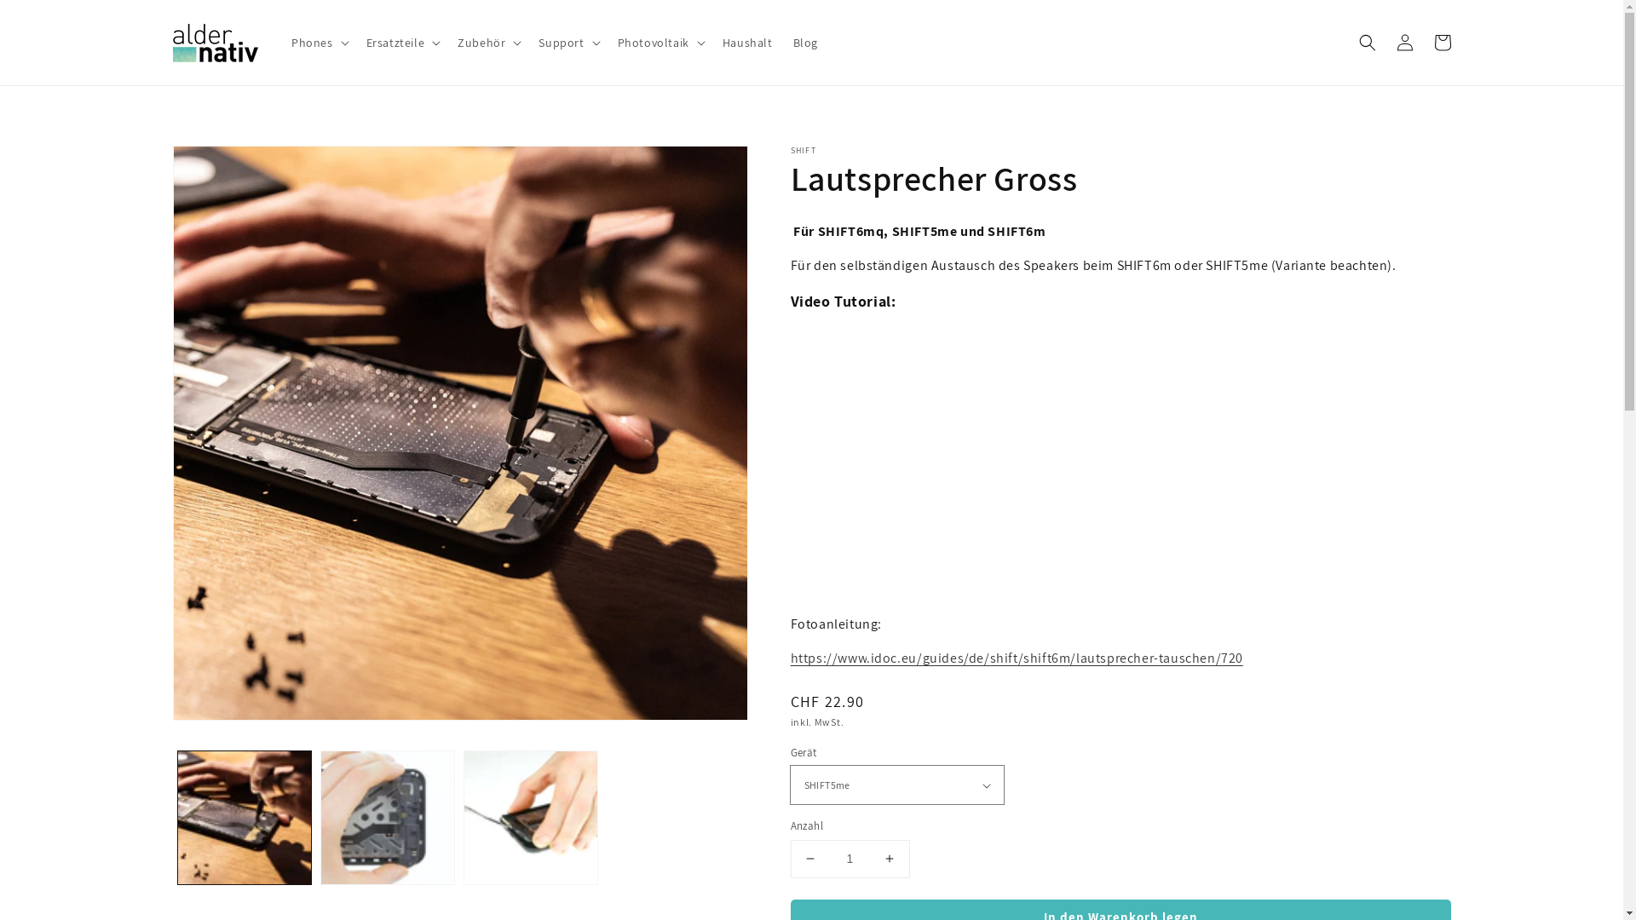  Describe the element at coordinates (1404, 43) in the screenshot. I see `Einloggen` at that location.